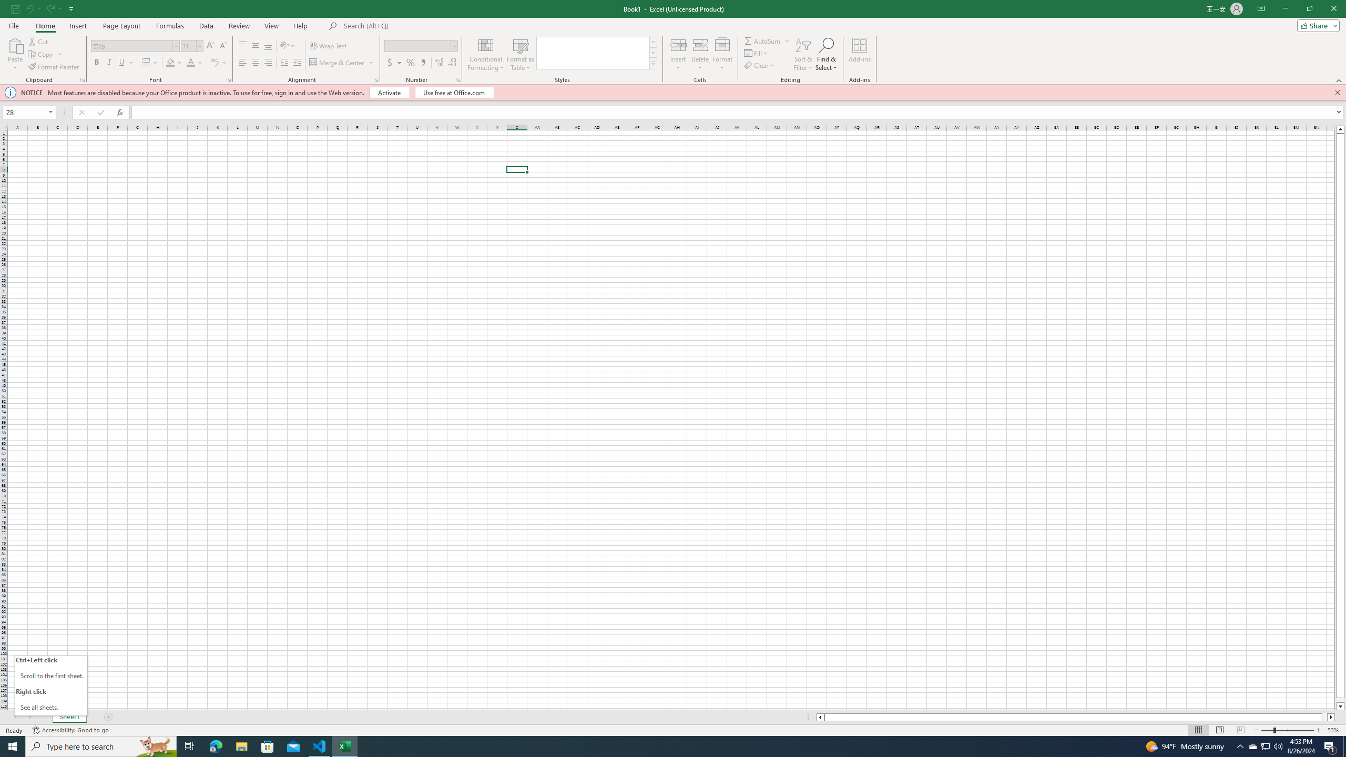  I want to click on Middle Align, so click(256, 46).